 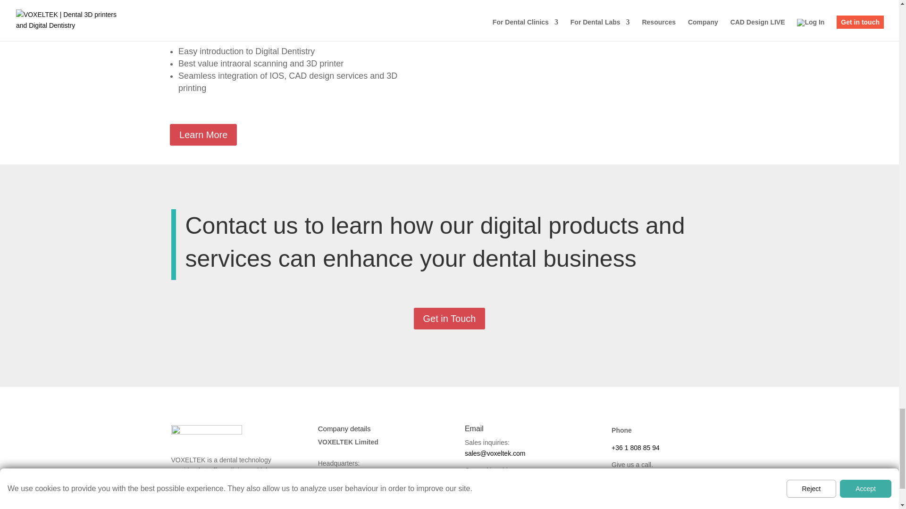 What do you see at coordinates (629, 492) in the screenshot?
I see `Contact Us` at bounding box center [629, 492].